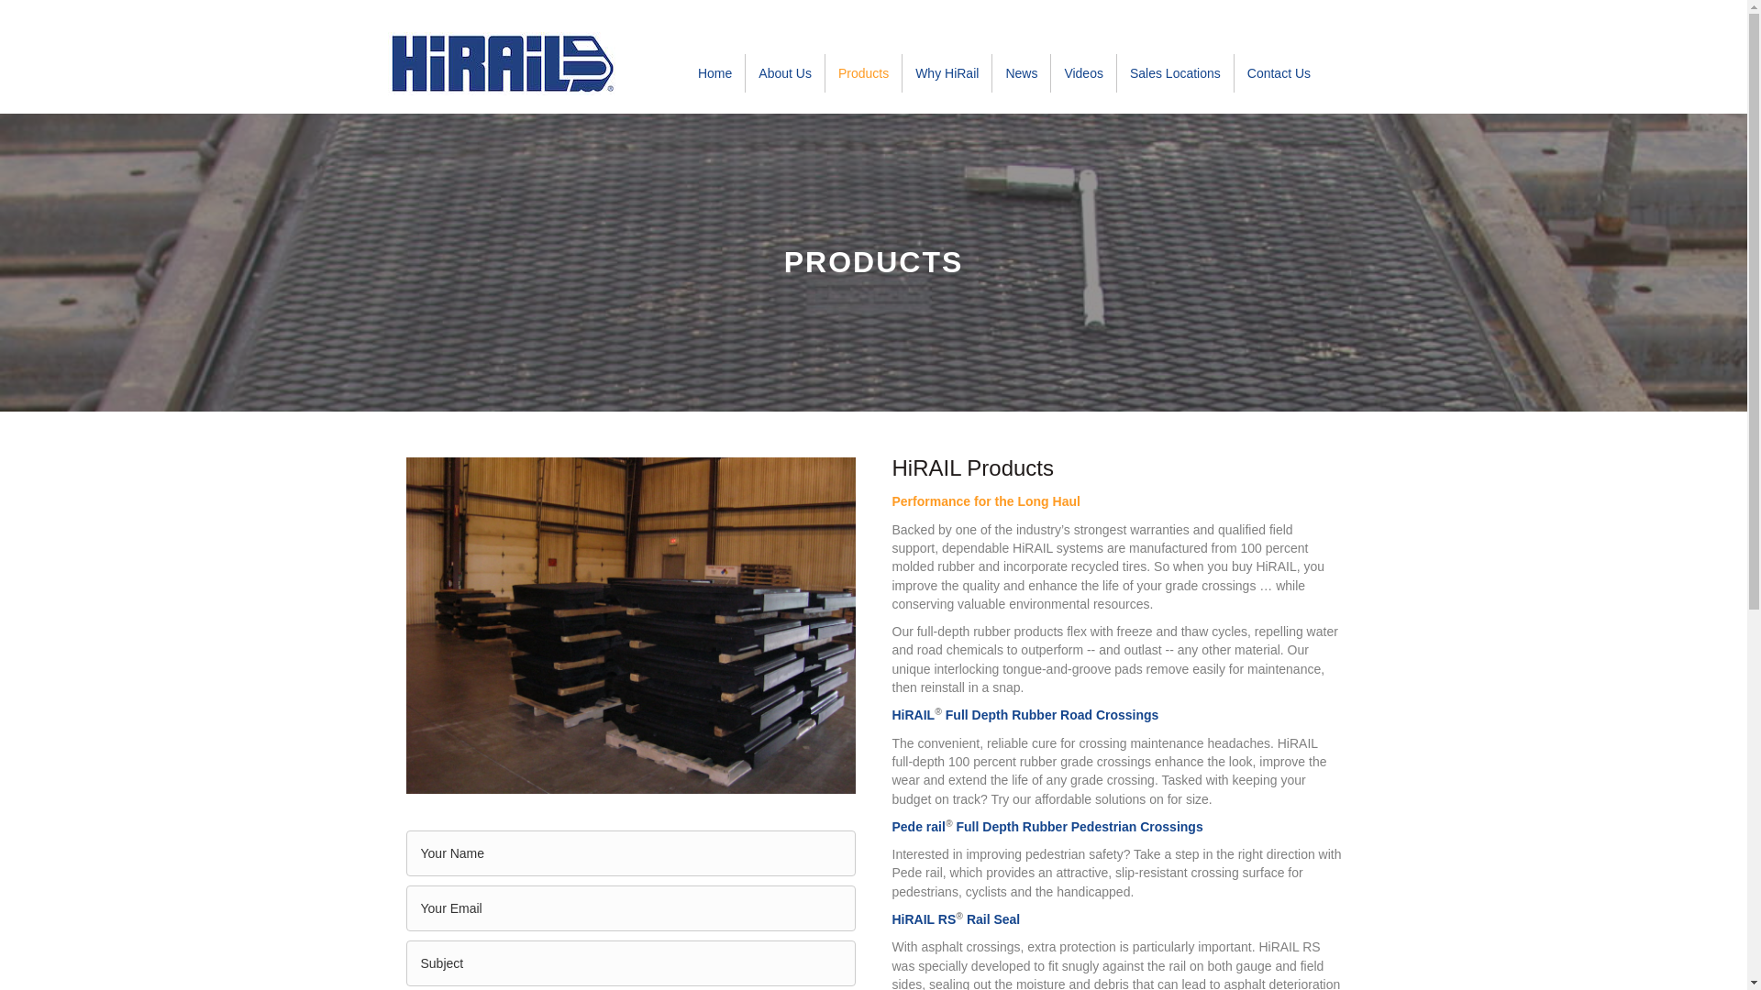  What do you see at coordinates (1175, 72) in the screenshot?
I see `Sales Locations` at bounding box center [1175, 72].